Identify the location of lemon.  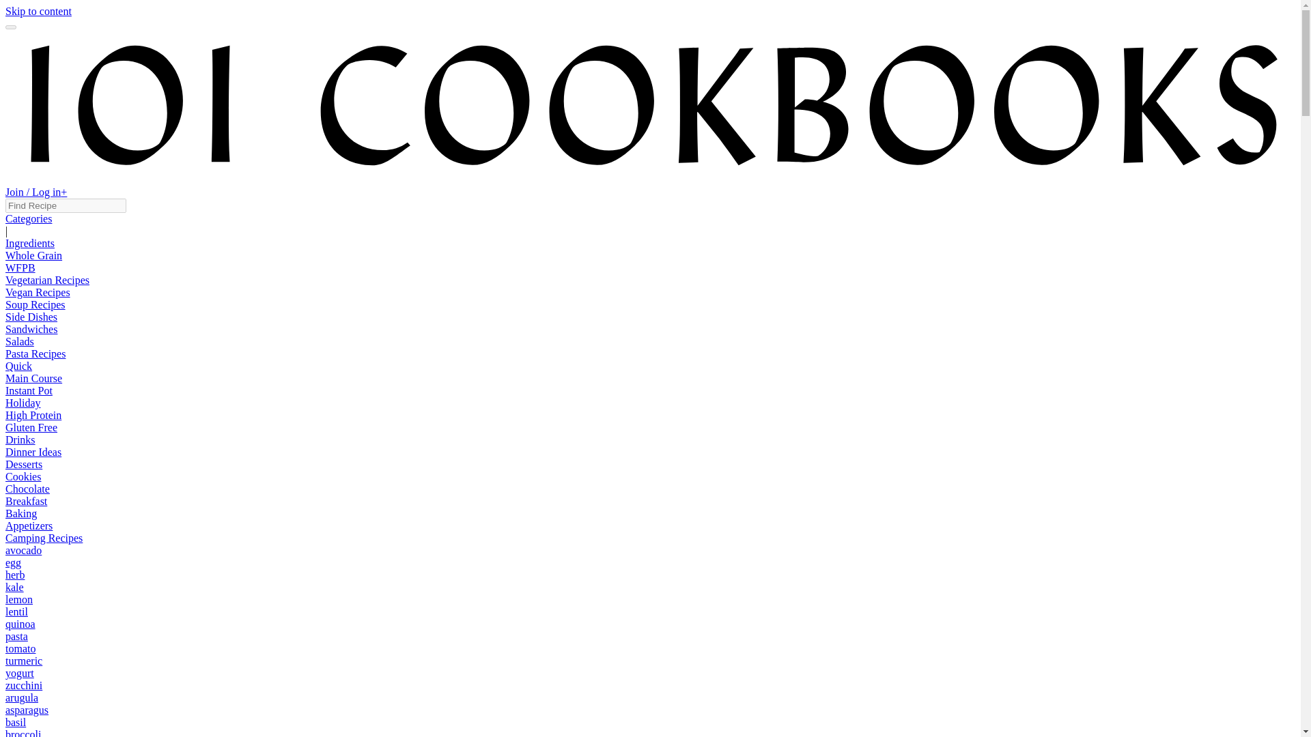
(19, 599).